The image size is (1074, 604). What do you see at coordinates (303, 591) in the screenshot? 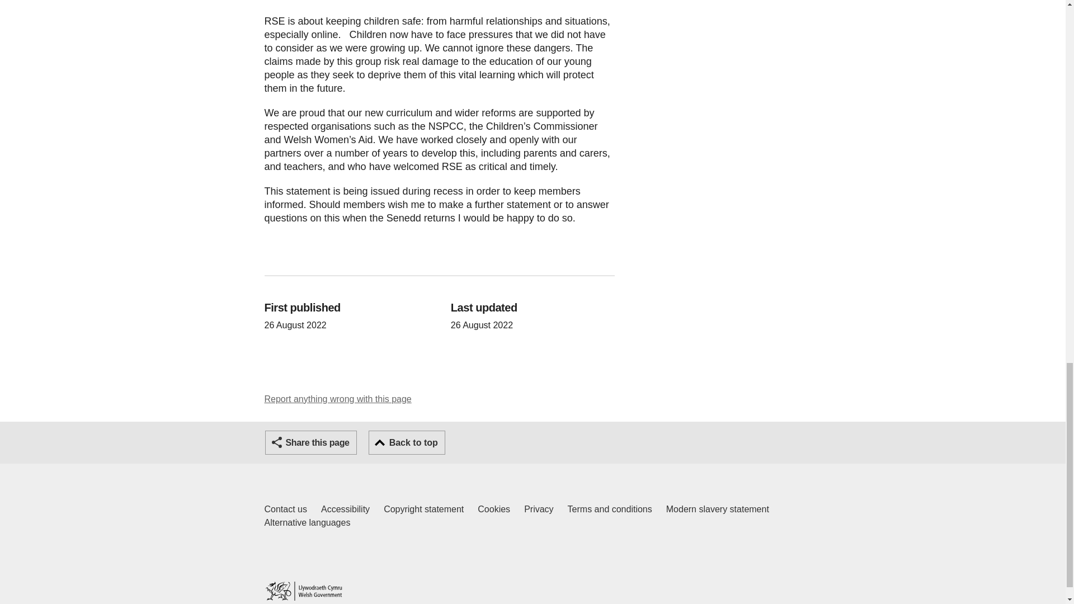
I see `Modern slavery statement` at bounding box center [303, 591].